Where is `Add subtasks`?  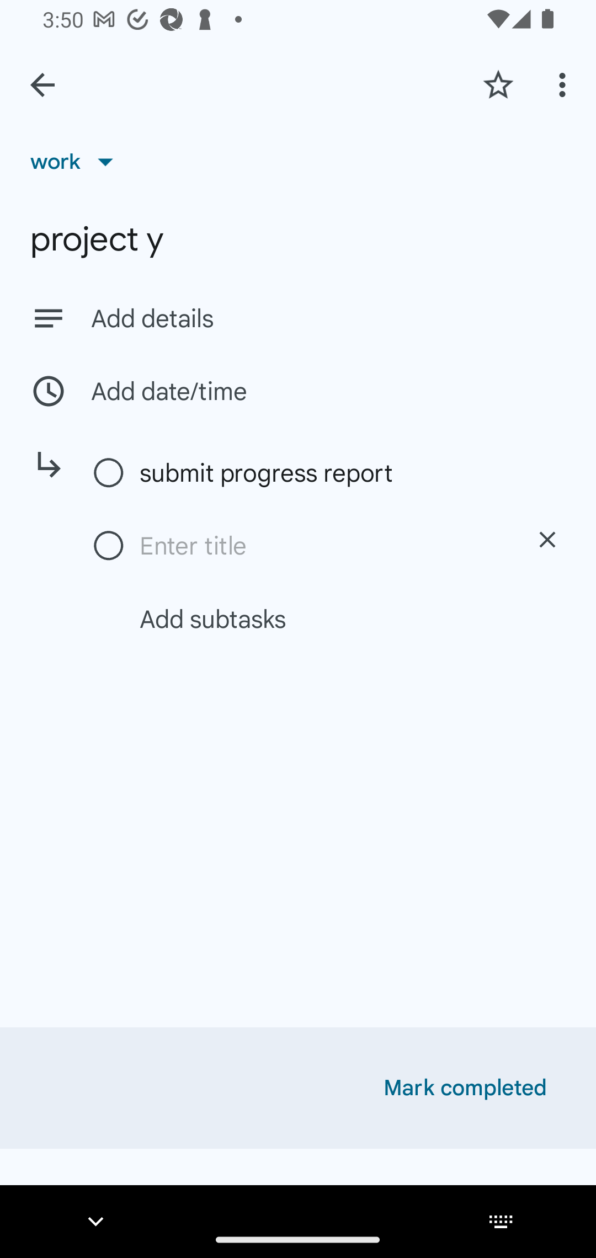 Add subtasks is located at coordinates (316, 619).